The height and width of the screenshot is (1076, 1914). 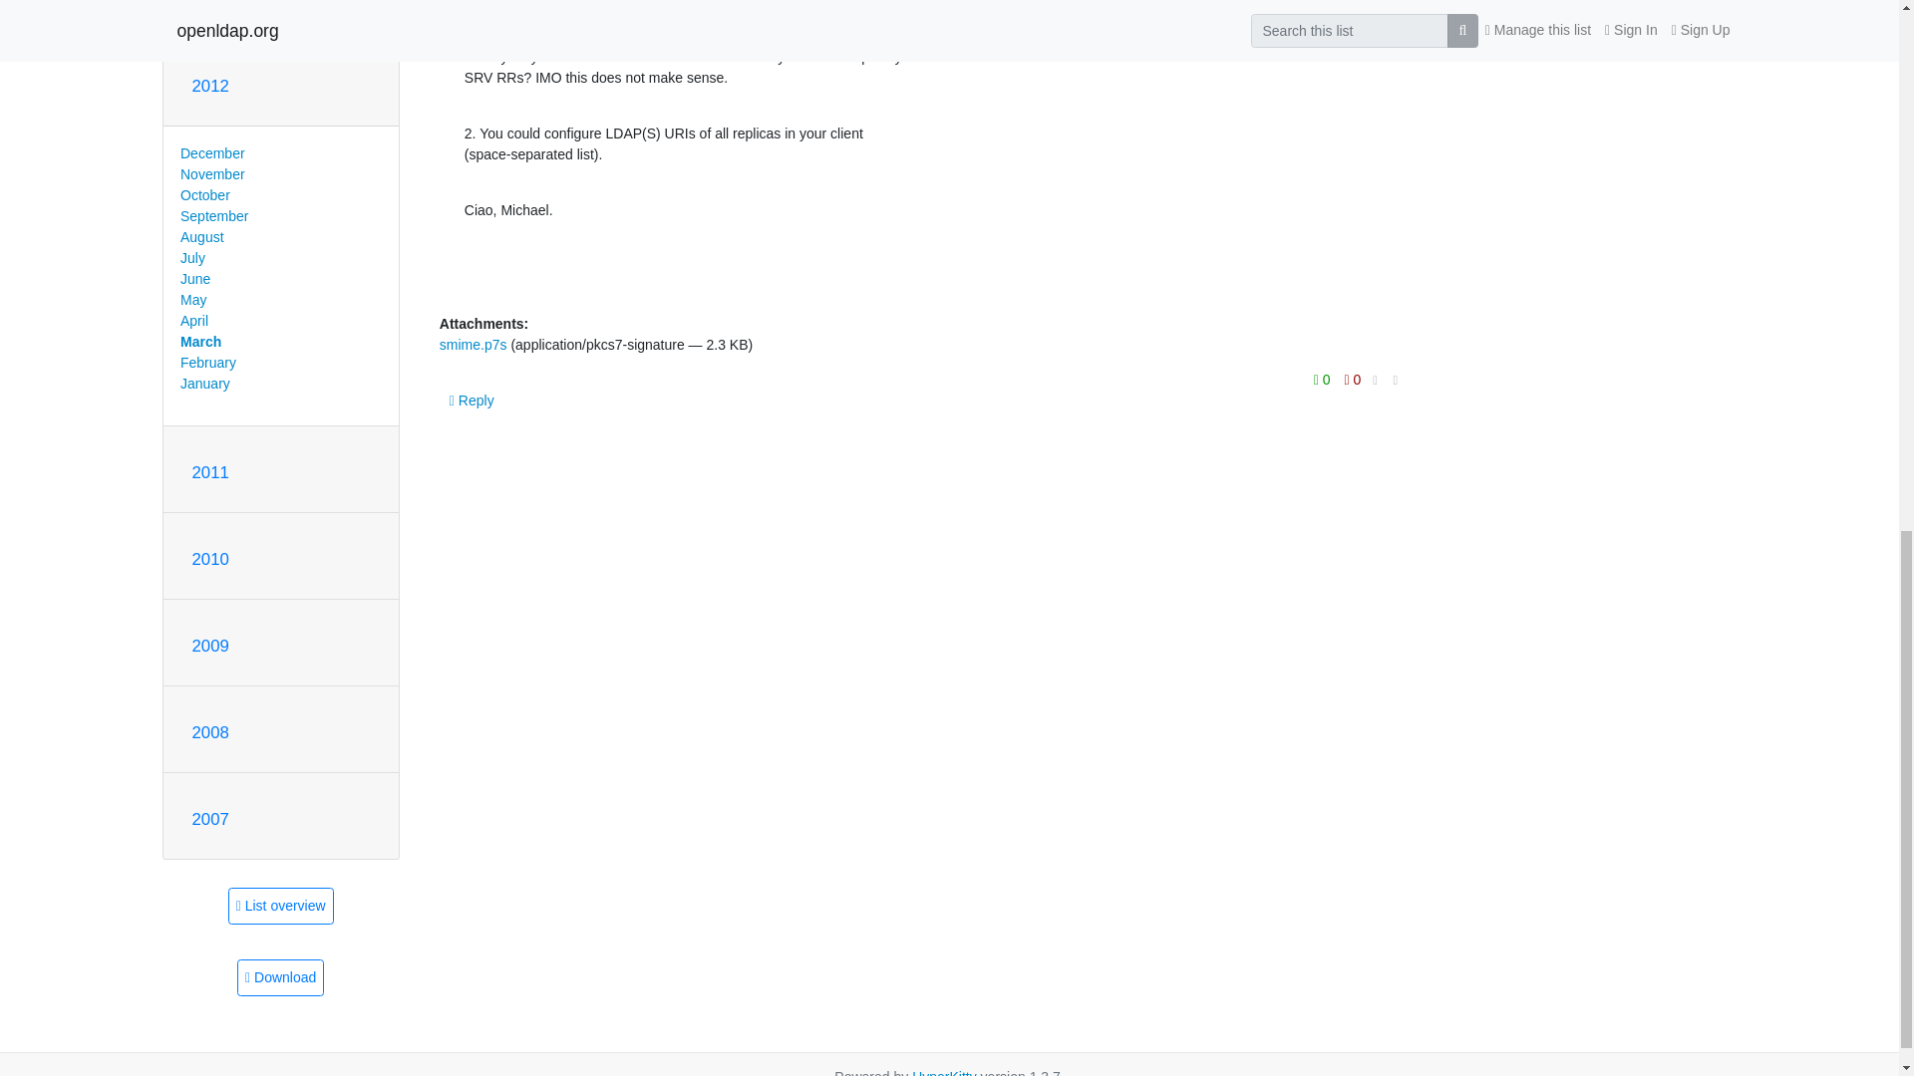 I want to click on Display in fixed font, so click(x=1375, y=381).